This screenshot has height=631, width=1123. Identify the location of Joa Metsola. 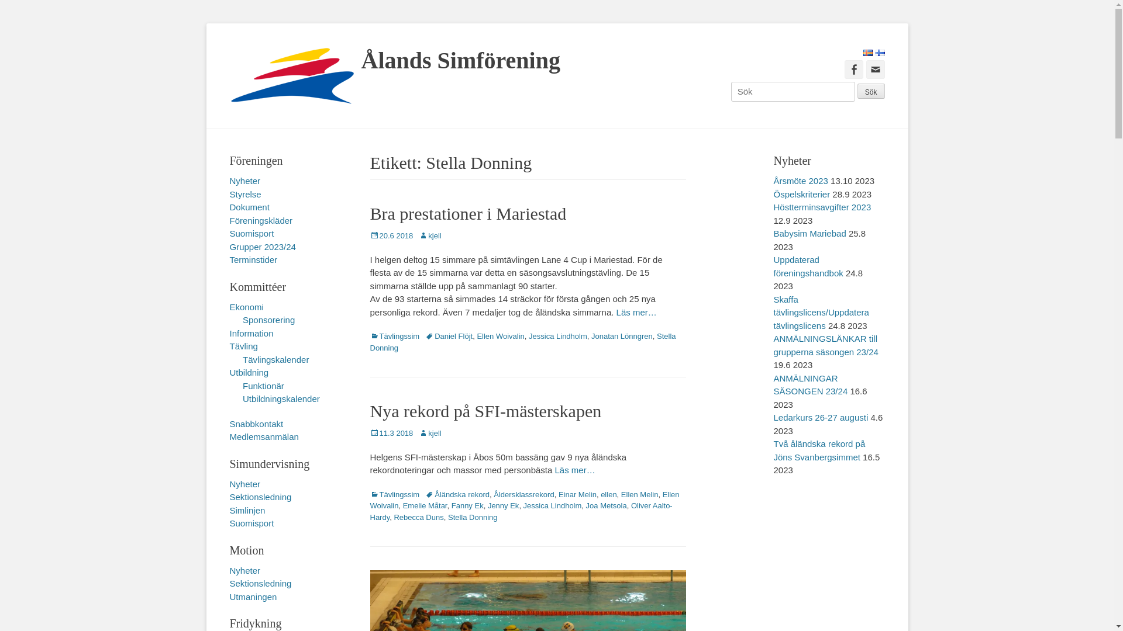
(607, 506).